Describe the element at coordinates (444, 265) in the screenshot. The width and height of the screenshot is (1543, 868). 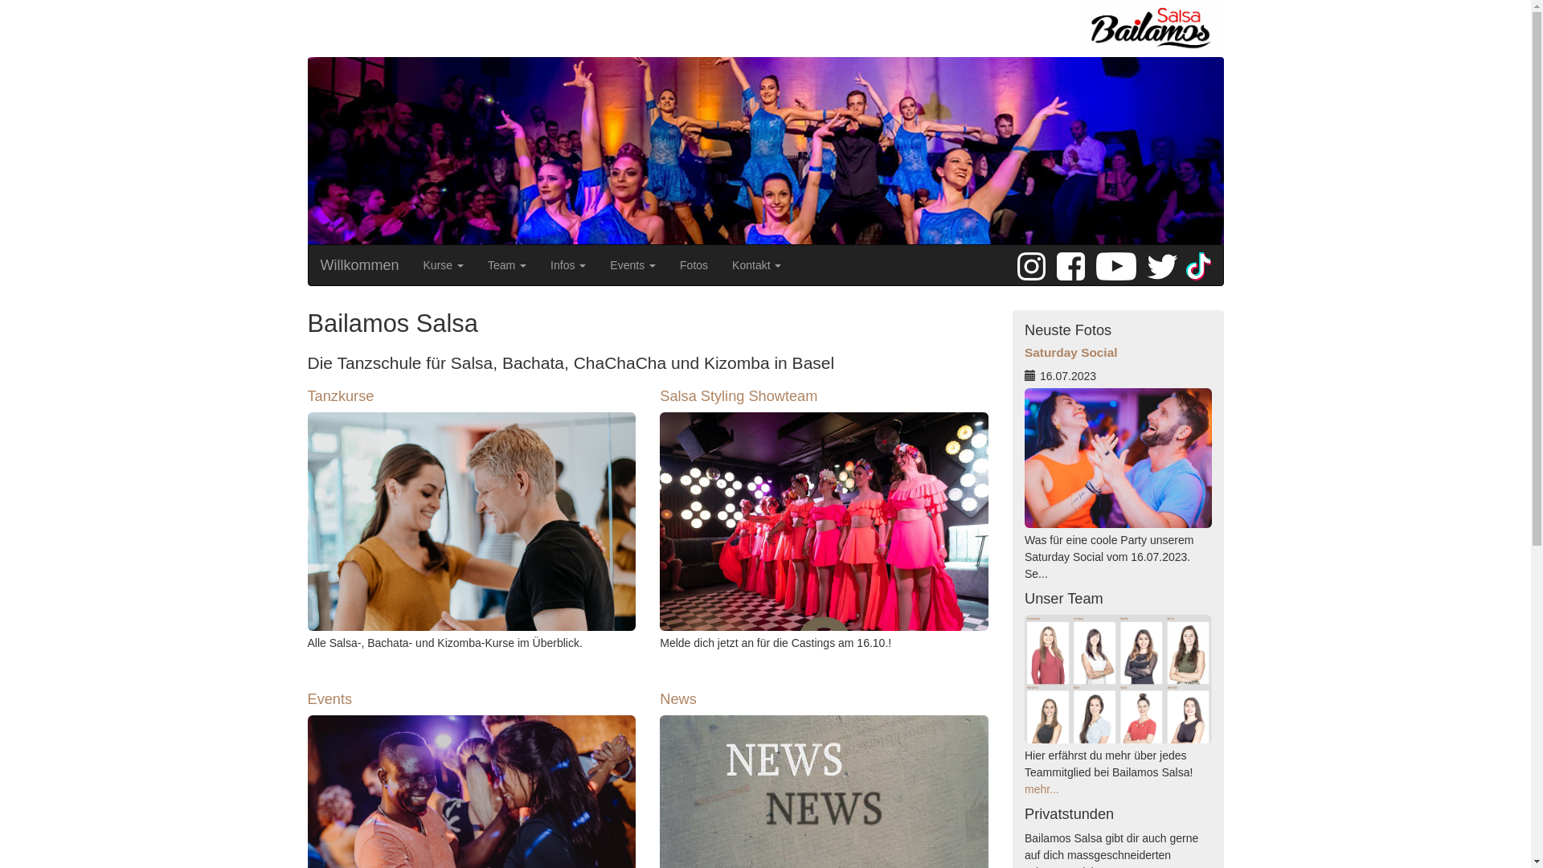
I see `Kurse` at that location.